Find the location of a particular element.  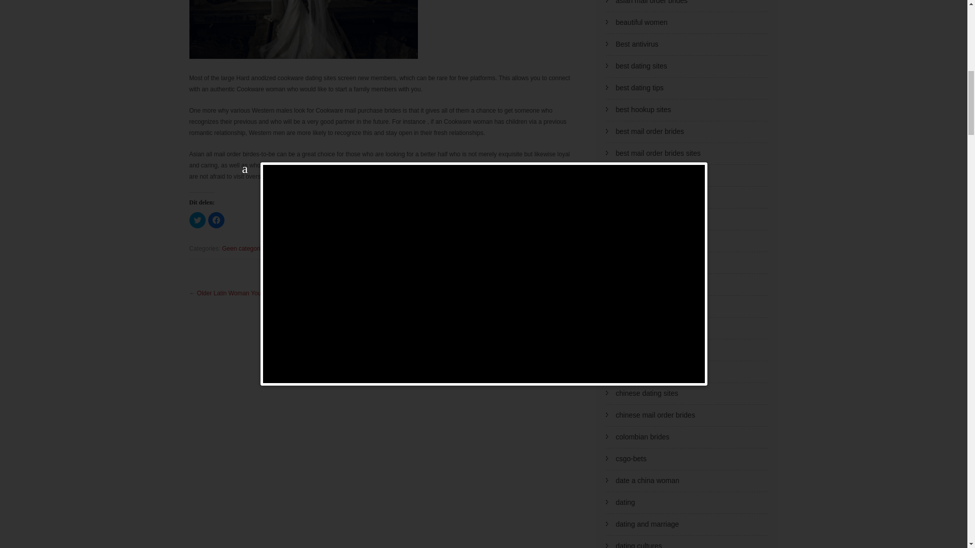

View all posts in Geen categorie is located at coordinates (243, 248).